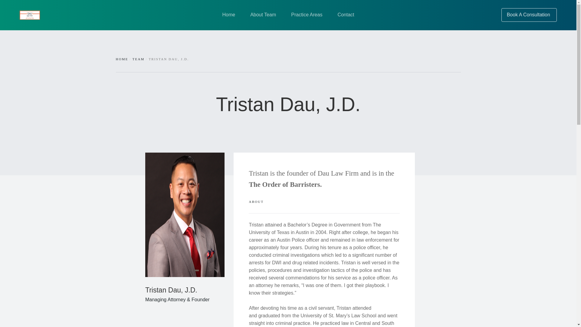 This screenshot has height=327, width=581. Describe the element at coordinates (307, 15) in the screenshot. I see `Practice Areas` at that location.